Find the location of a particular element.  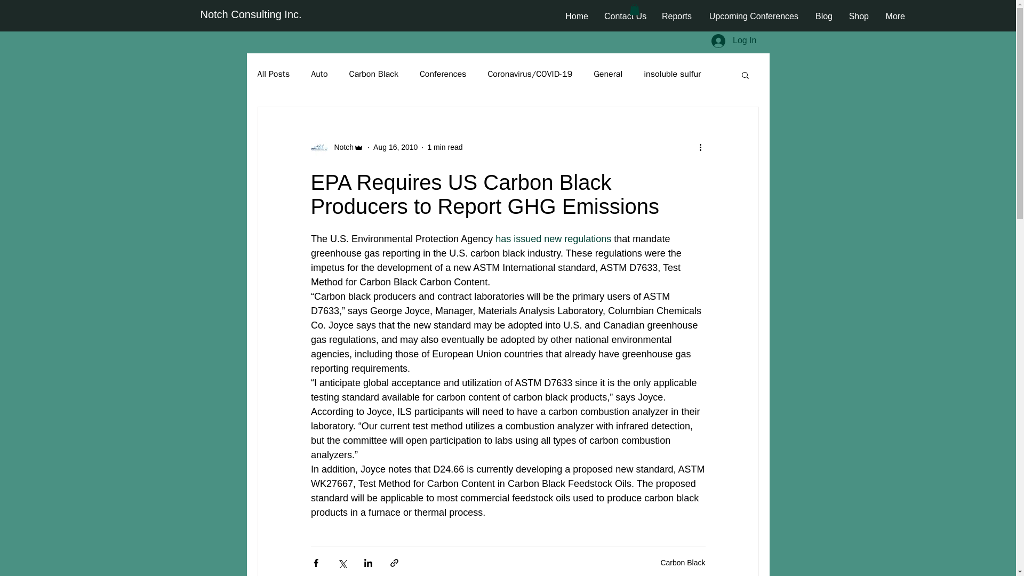

Home is located at coordinates (576, 17).